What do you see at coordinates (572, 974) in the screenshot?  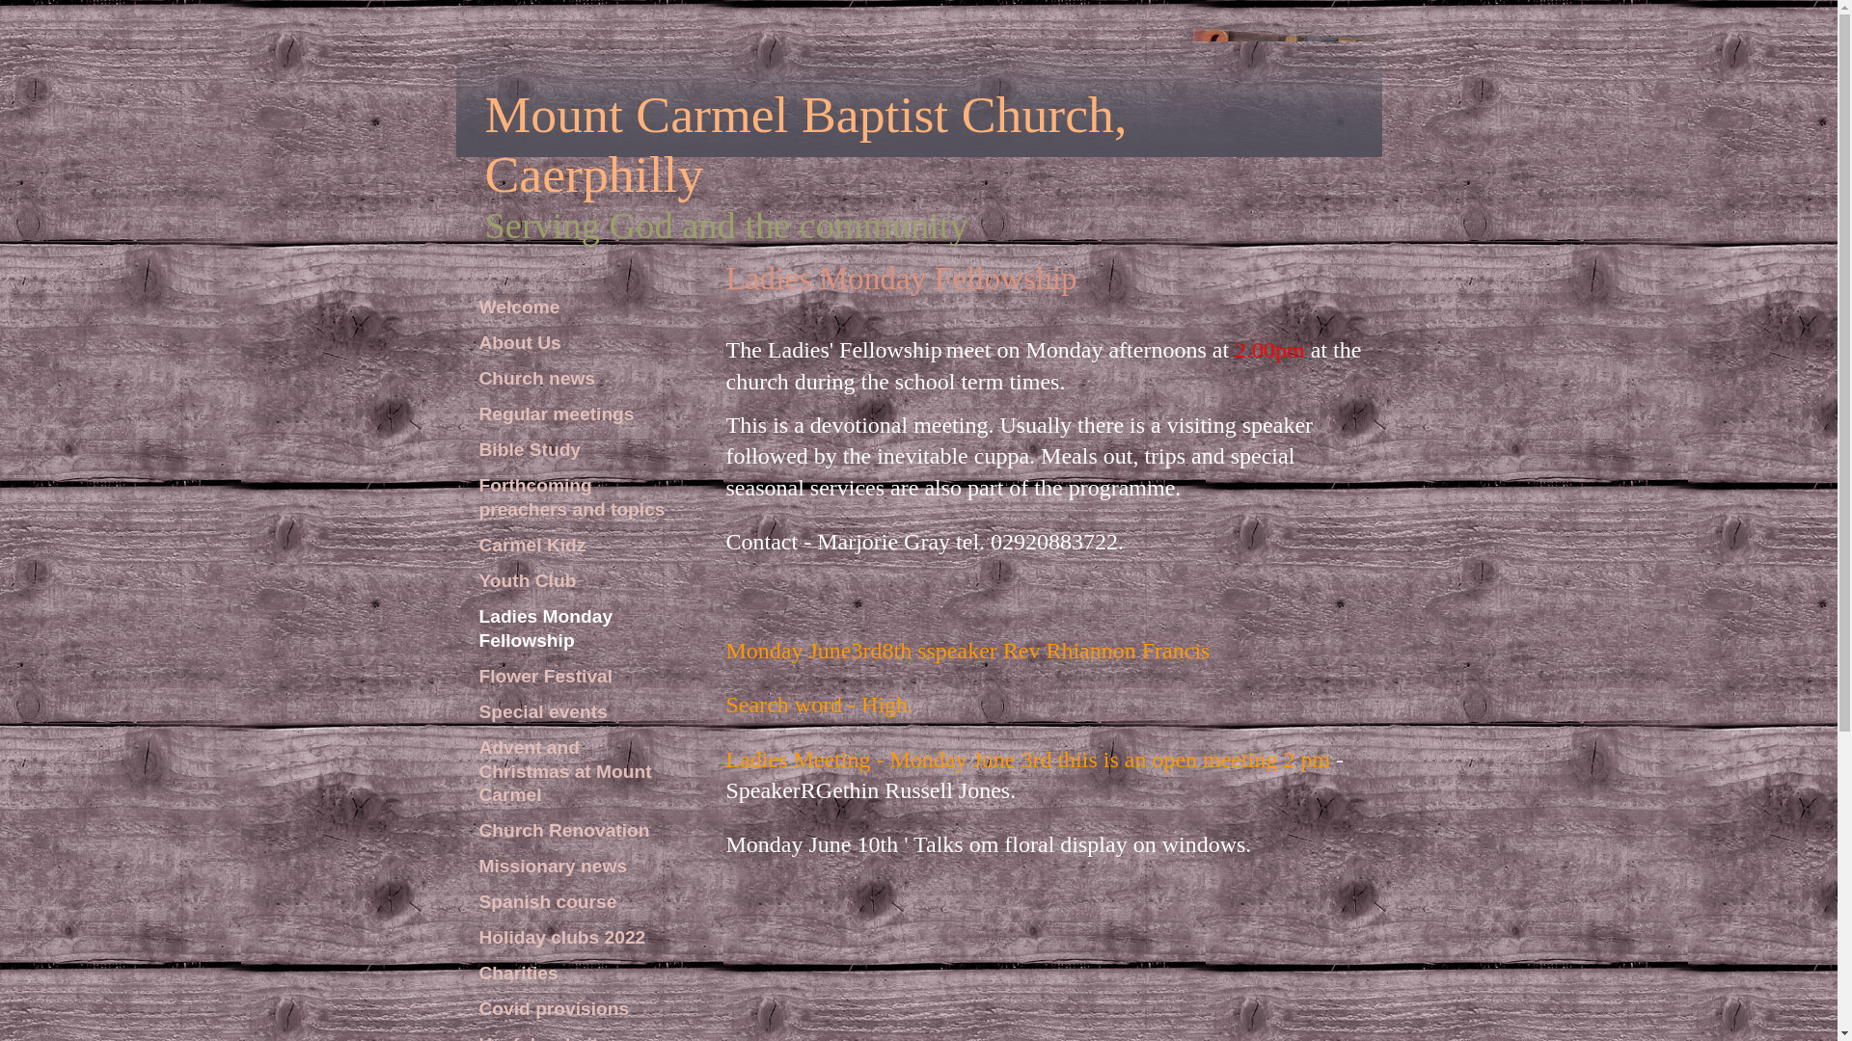 I see `Charities` at bounding box center [572, 974].